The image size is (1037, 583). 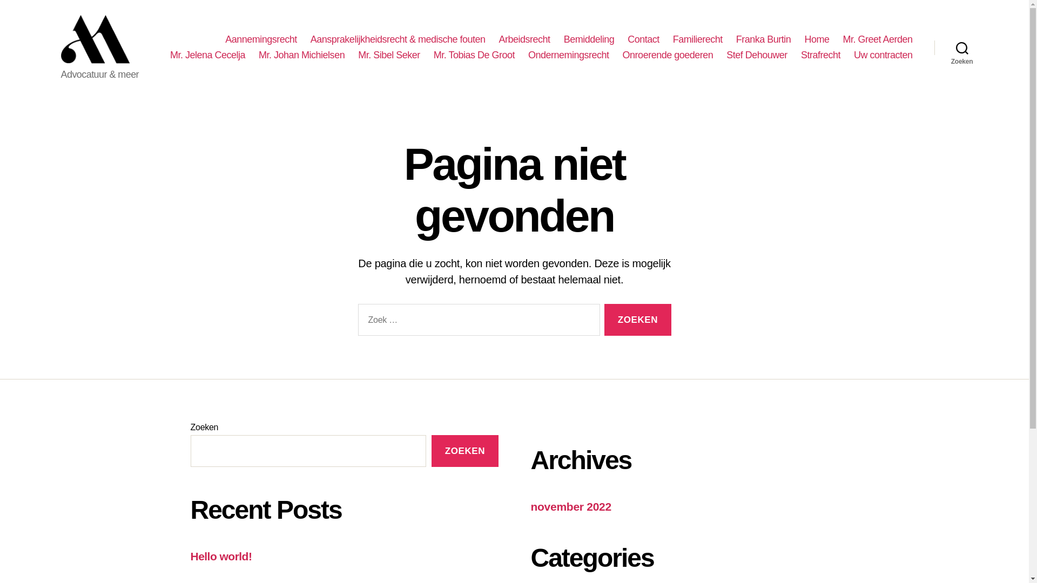 I want to click on Franka Burtin, so click(x=764, y=40).